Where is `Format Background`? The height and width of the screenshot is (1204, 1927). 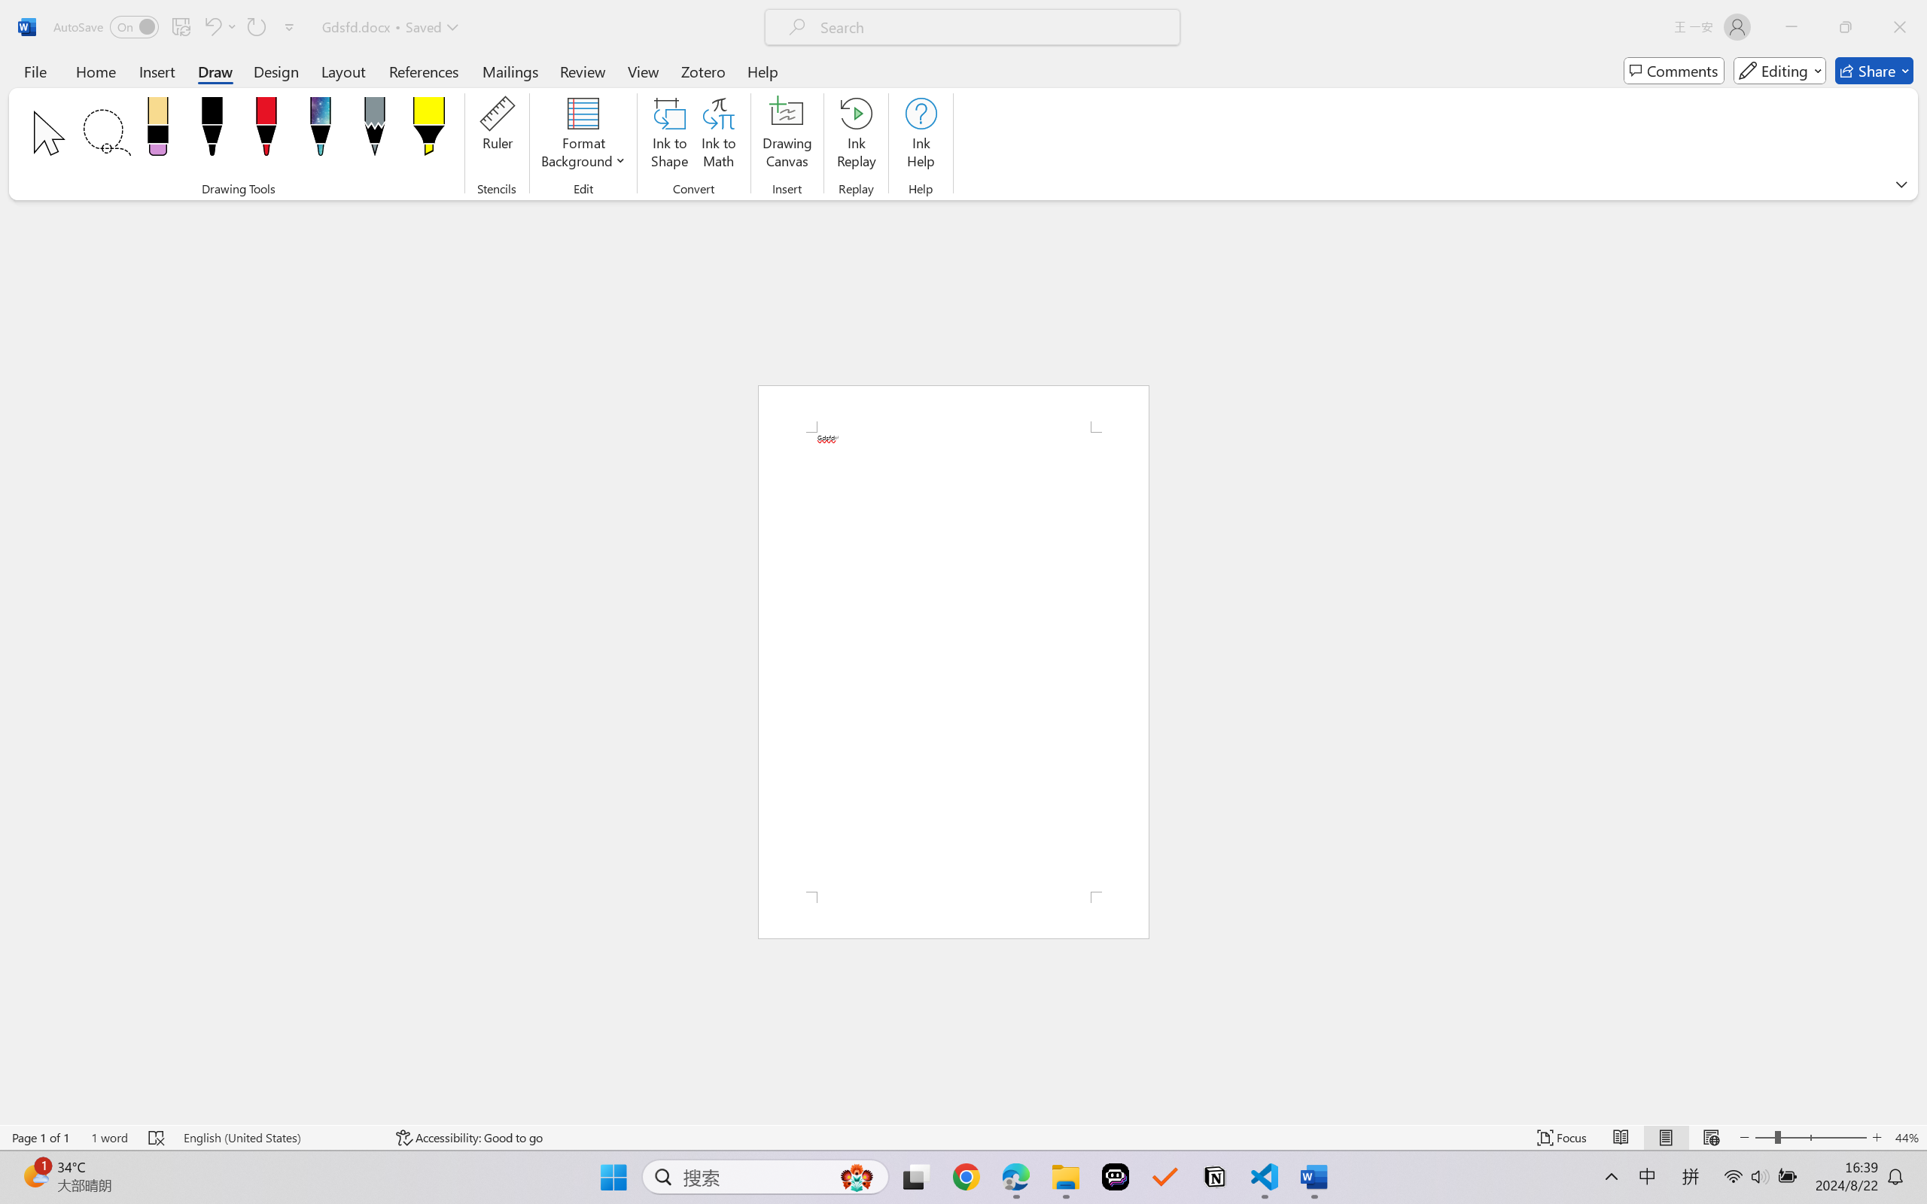 Format Background is located at coordinates (583, 135).